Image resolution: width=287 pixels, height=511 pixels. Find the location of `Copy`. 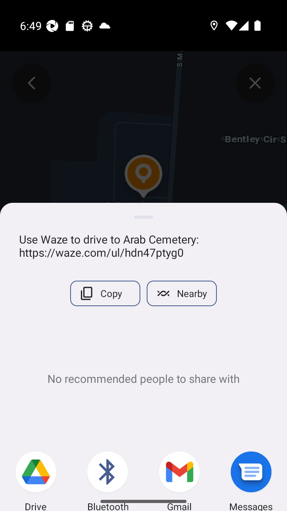

Copy is located at coordinates (105, 293).